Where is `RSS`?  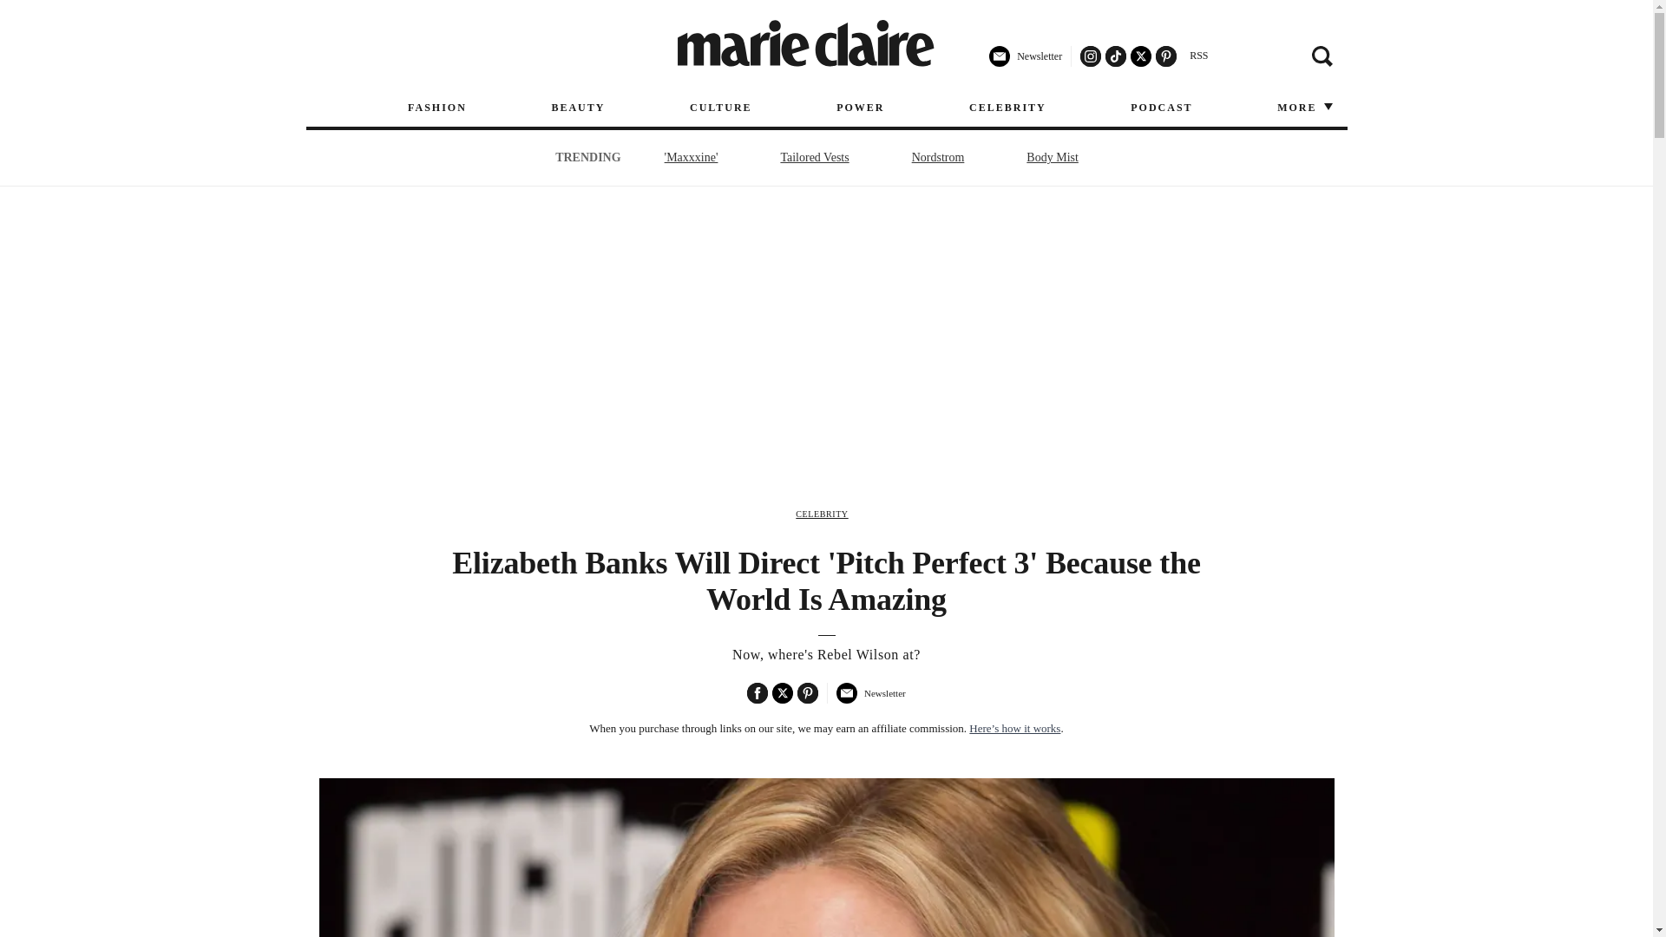
RSS is located at coordinates (1198, 56).